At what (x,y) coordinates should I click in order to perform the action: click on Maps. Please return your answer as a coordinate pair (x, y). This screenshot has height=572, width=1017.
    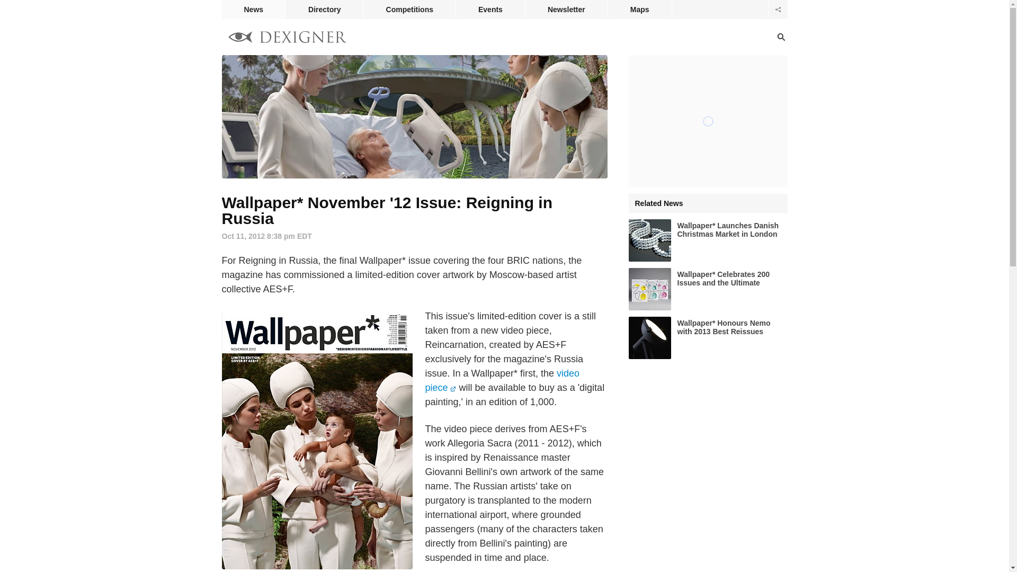
    Looking at the image, I should click on (640, 10).